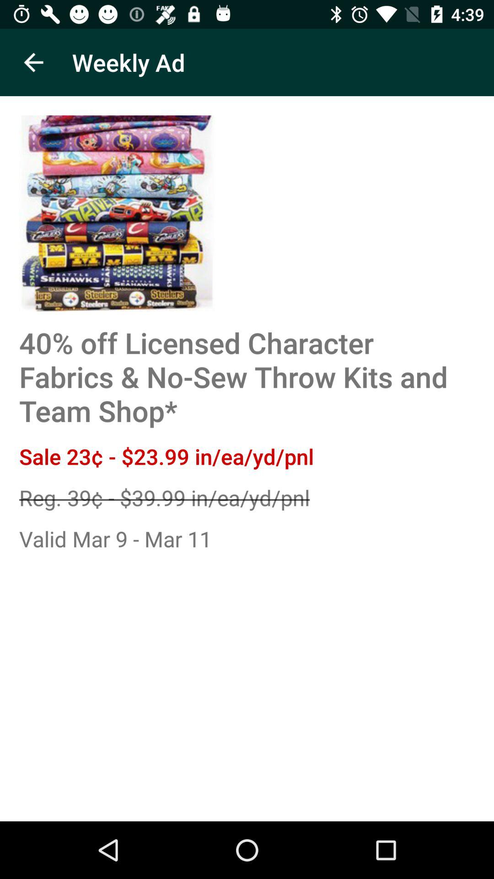  Describe the element at coordinates (33, 62) in the screenshot. I see `turn on icon to the left of the weekly ad icon` at that location.